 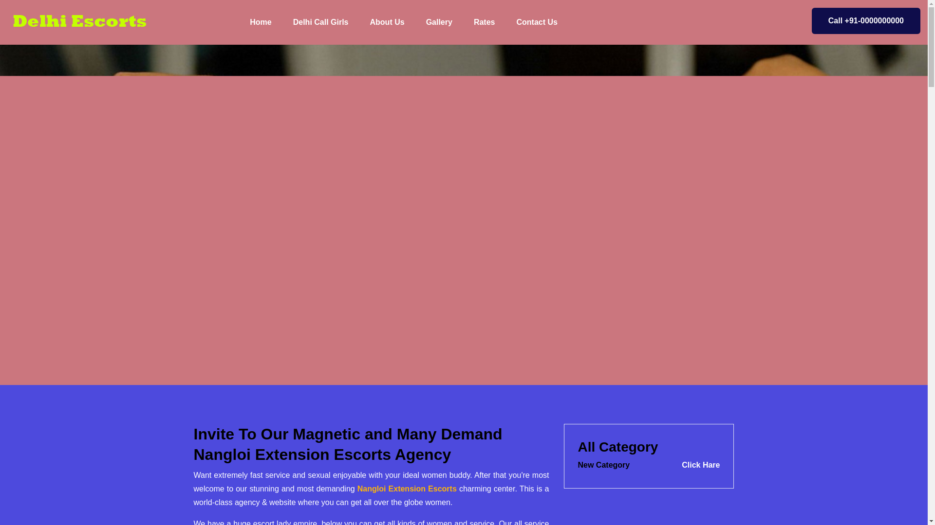 I want to click on Rates, so click(x=603, y=465).